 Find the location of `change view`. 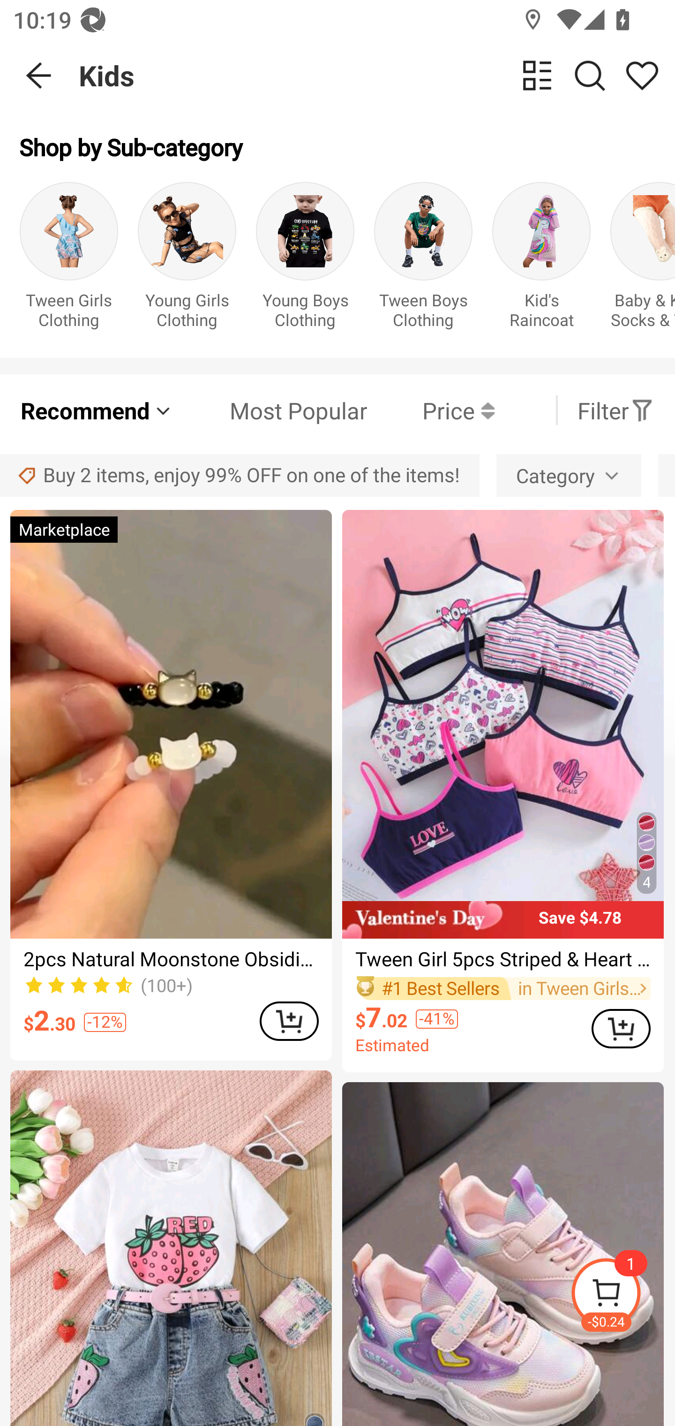

change view is located at coordinates (537, 75).